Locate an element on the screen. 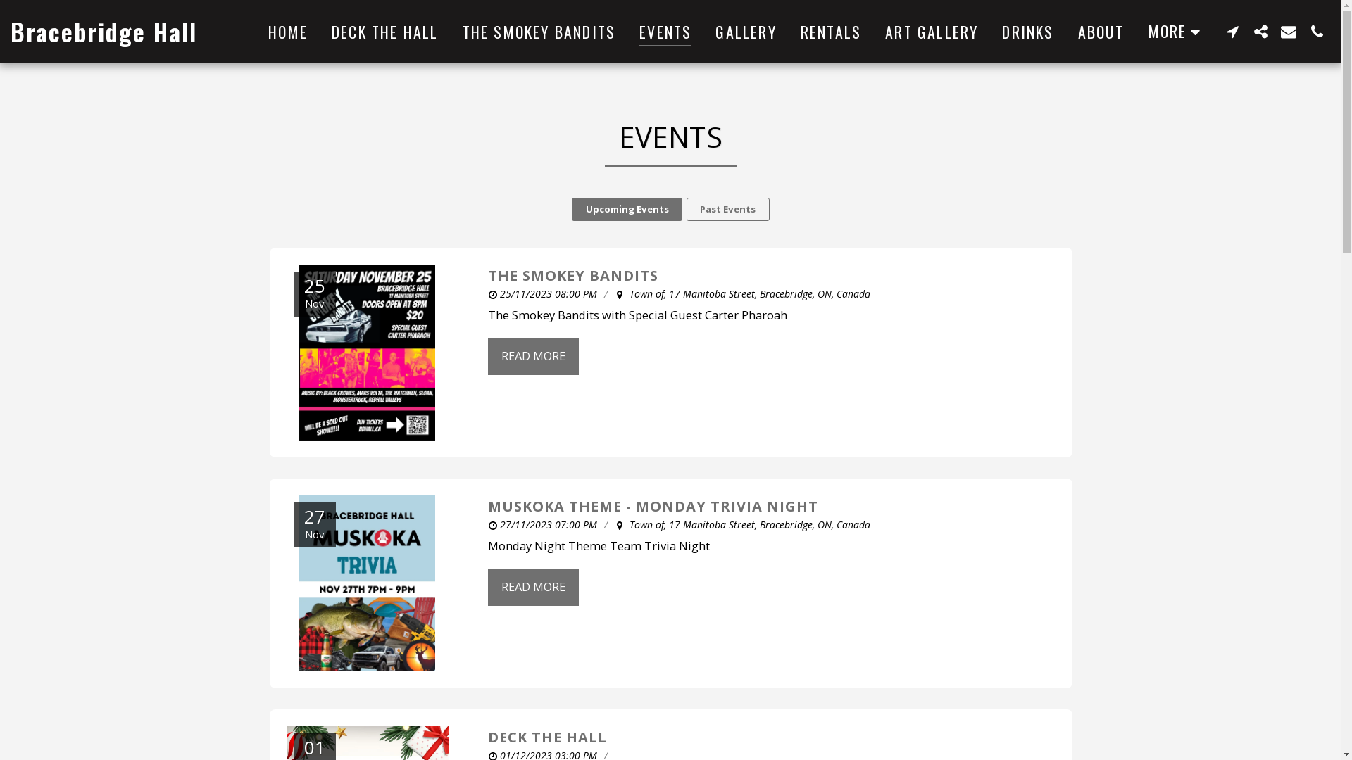  Bracebridge Hall is located at coordinates (104, 32).